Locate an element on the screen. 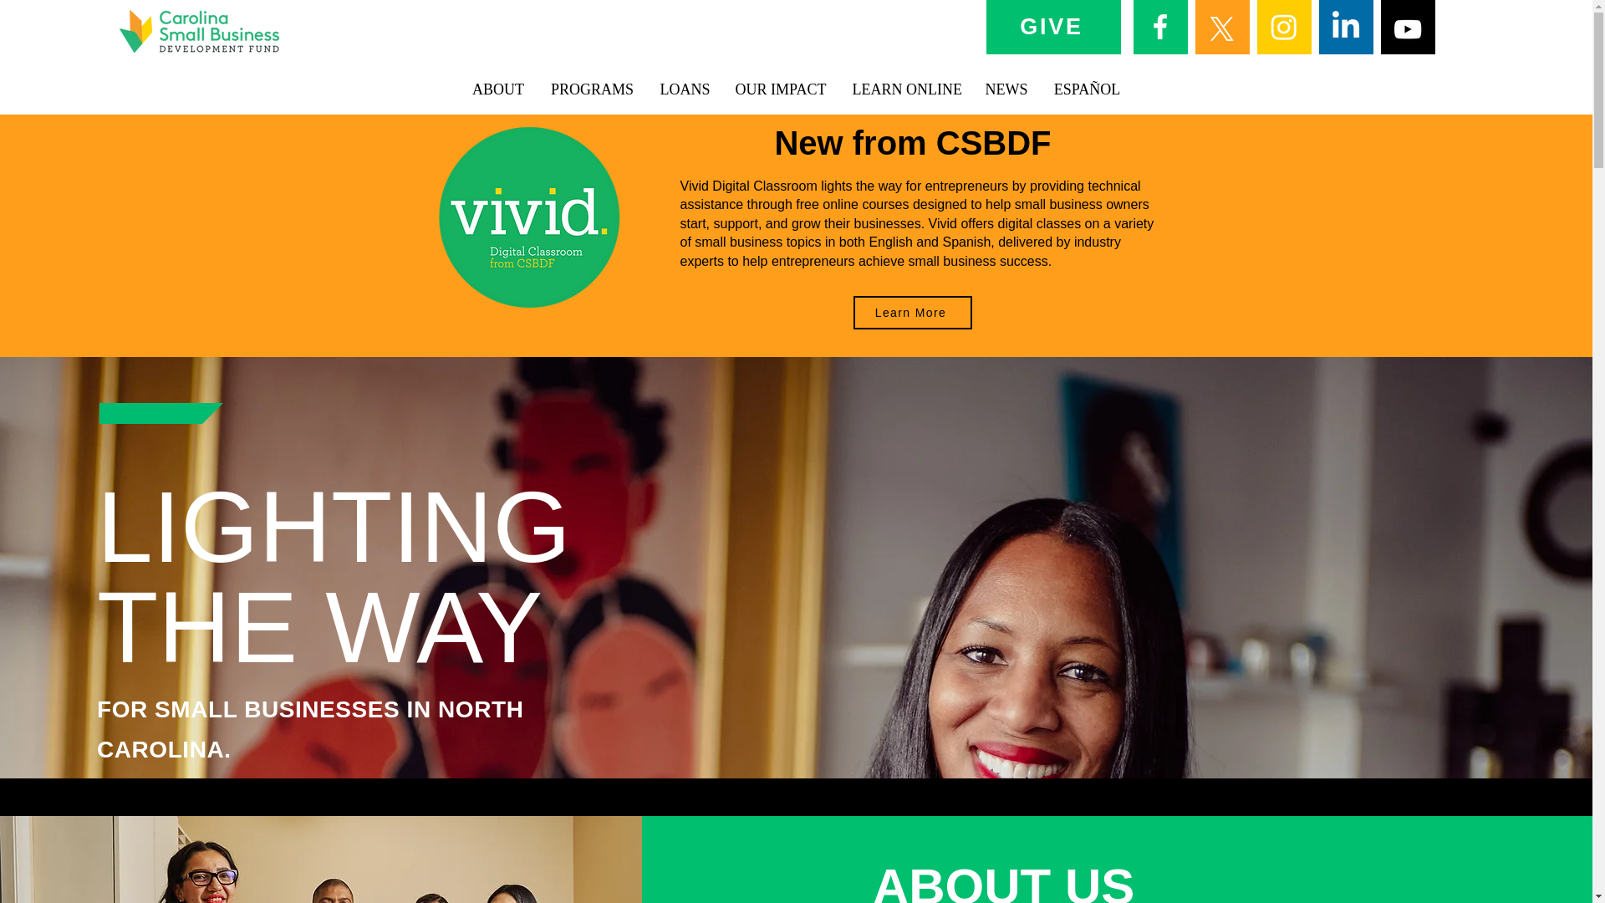 The height and width of the screenshot is (903, 1605). GIVE is located at coordinates (1052, 26).